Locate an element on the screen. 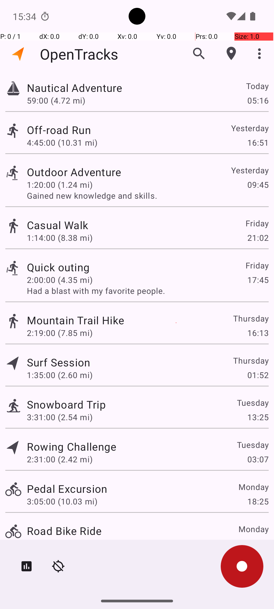 The height and width of the screenshot is (609, 274). 4:45:00 (10.31 mi) is located at coordinates (62, 143).